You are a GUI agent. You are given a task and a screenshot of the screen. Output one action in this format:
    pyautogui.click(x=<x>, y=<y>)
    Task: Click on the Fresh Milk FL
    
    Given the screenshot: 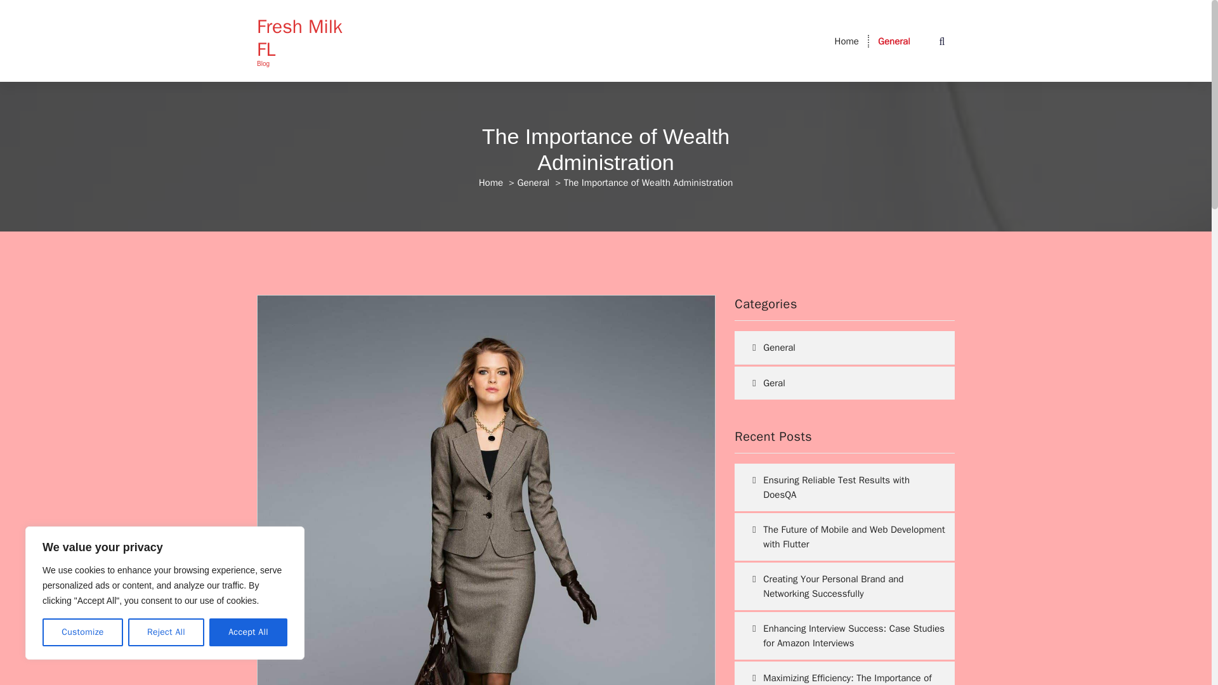 What is the action you would take?
    pyautogui.click(x=307, y=38)
    